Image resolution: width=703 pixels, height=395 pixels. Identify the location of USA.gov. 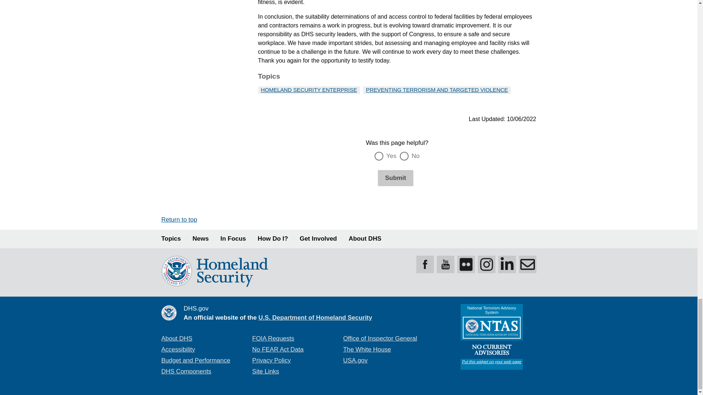
(355, 360).